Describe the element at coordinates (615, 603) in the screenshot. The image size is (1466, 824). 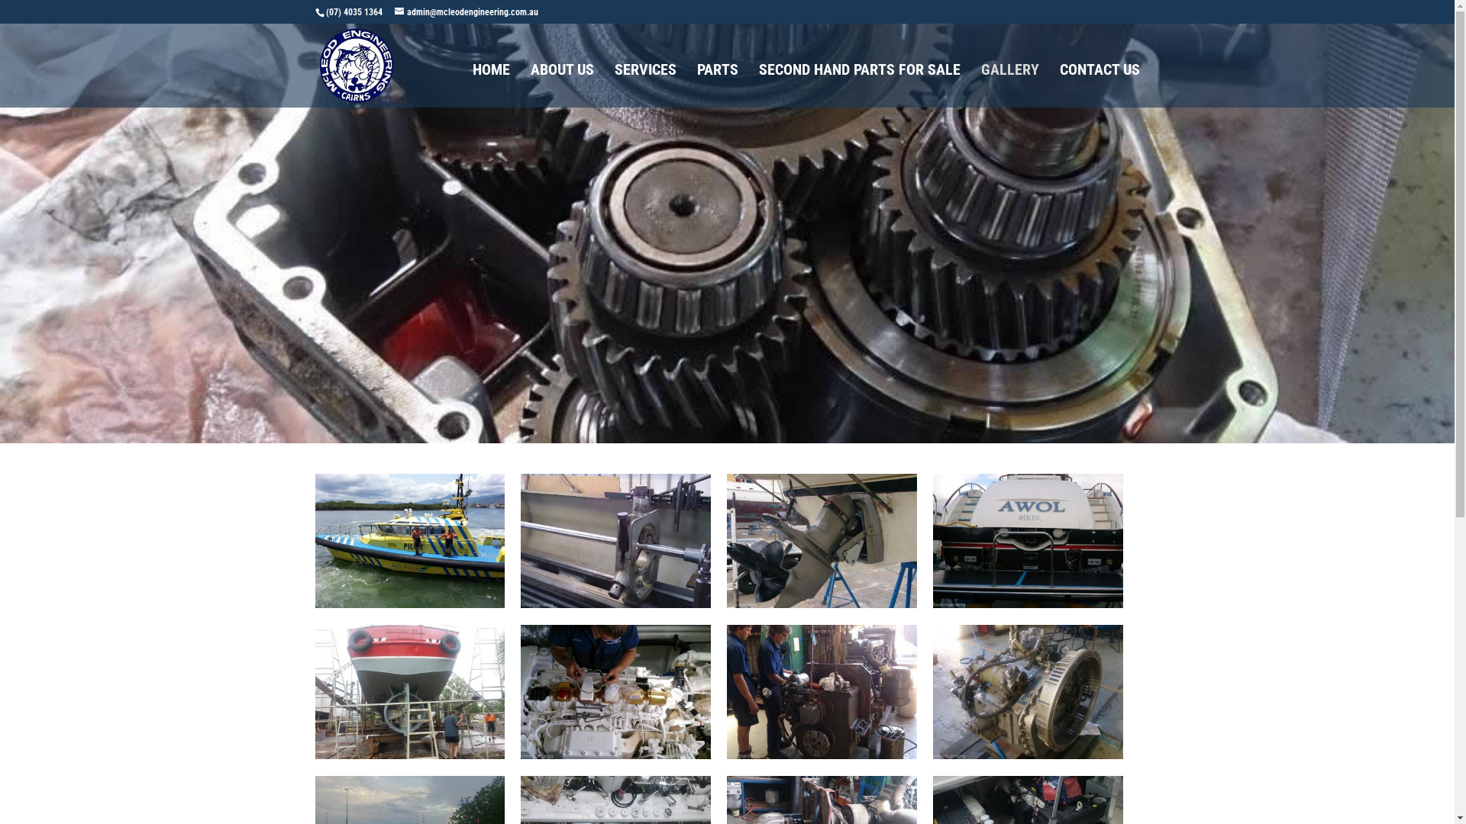
I see `gallery20` at that location.